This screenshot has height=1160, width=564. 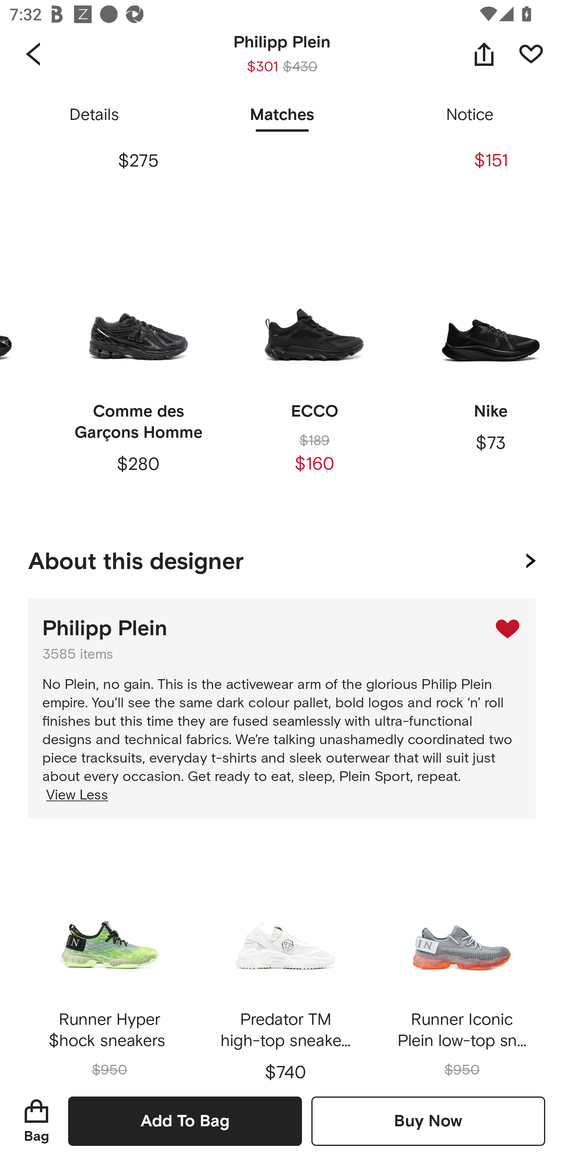 I want to click on Bag, so click(x=36, y=1121).